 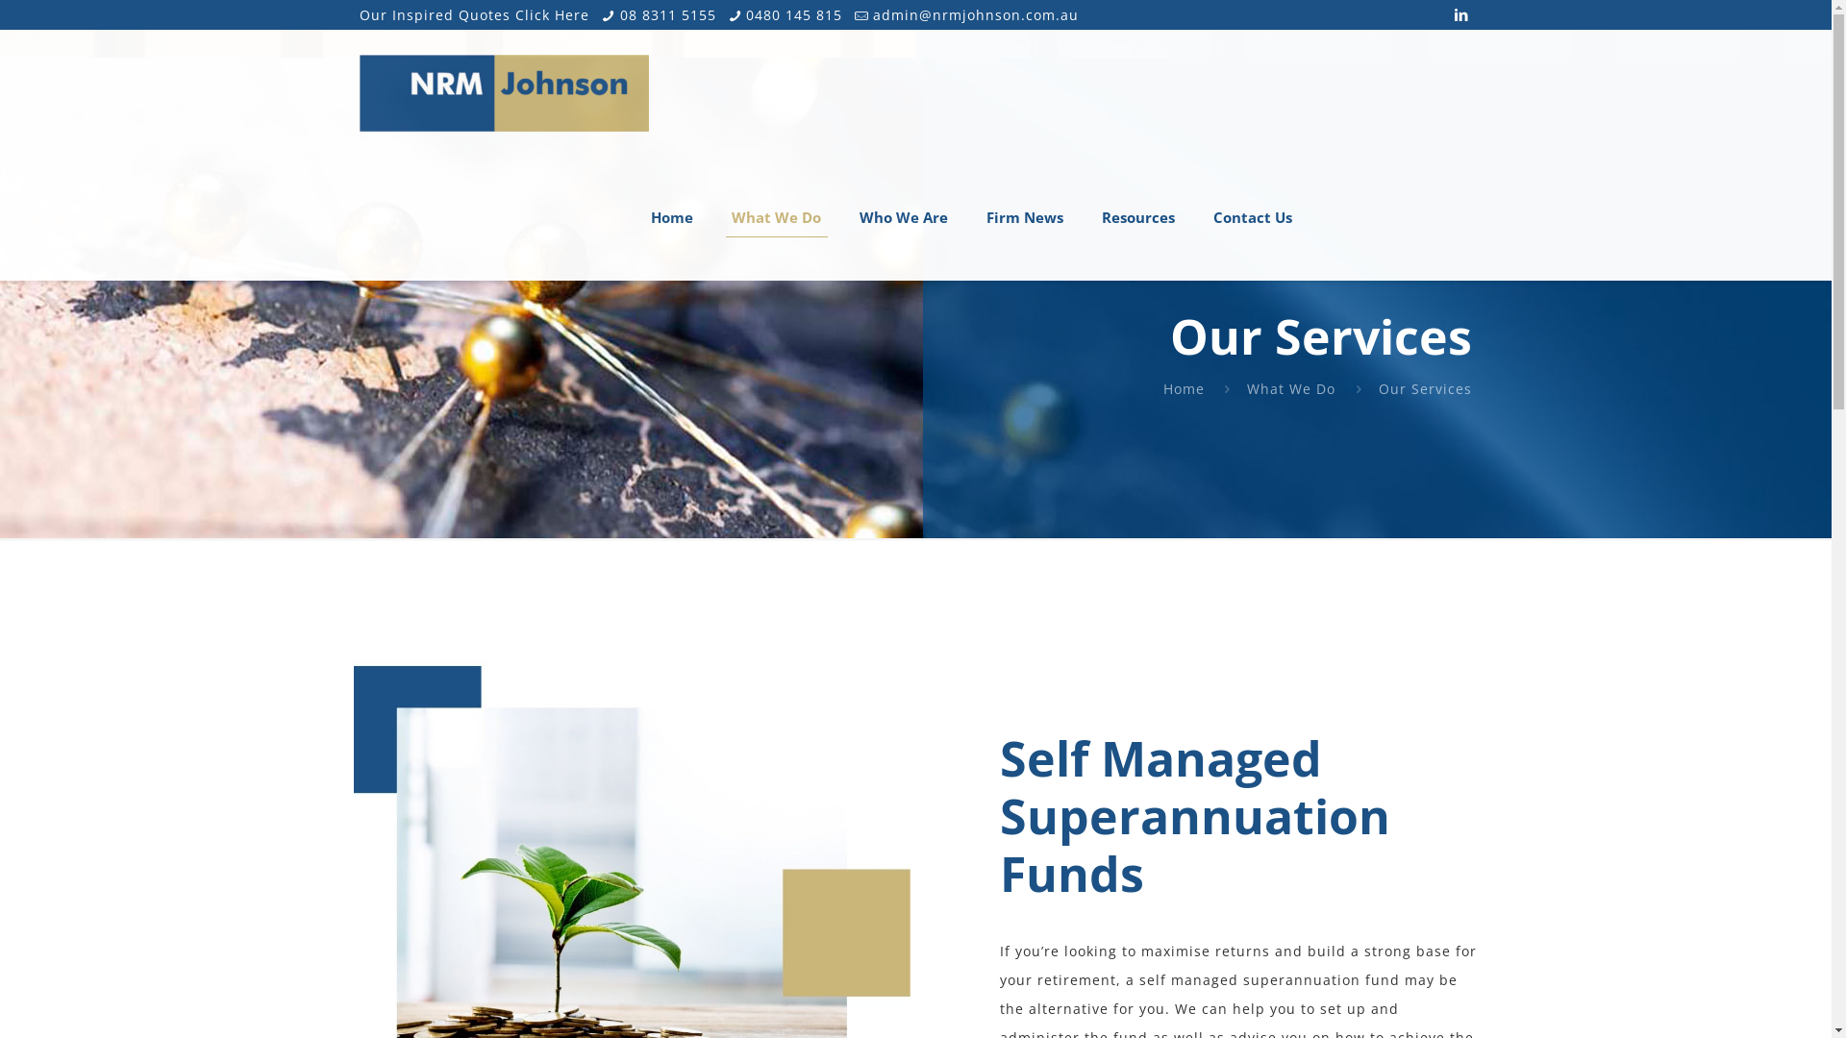 I want to click on 0480 145 815, so click(x=794, y=15).